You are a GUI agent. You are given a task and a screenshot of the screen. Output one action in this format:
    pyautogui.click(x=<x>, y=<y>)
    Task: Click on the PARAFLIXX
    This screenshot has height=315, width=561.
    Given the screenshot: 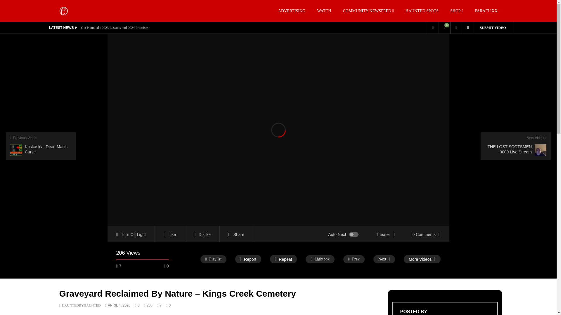 What is the action you would take?
    pyautogui.click(x=486, y=11)
    